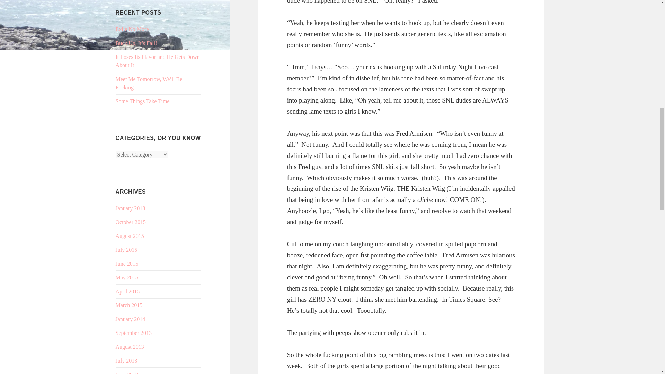 The height and width of the screenshot is (374, 665). What do you see at coordinates (158, 61) in the screenshot?
I see `It Loses Its Flavor and He Gets Down About It` at bounding box center [158, 61].